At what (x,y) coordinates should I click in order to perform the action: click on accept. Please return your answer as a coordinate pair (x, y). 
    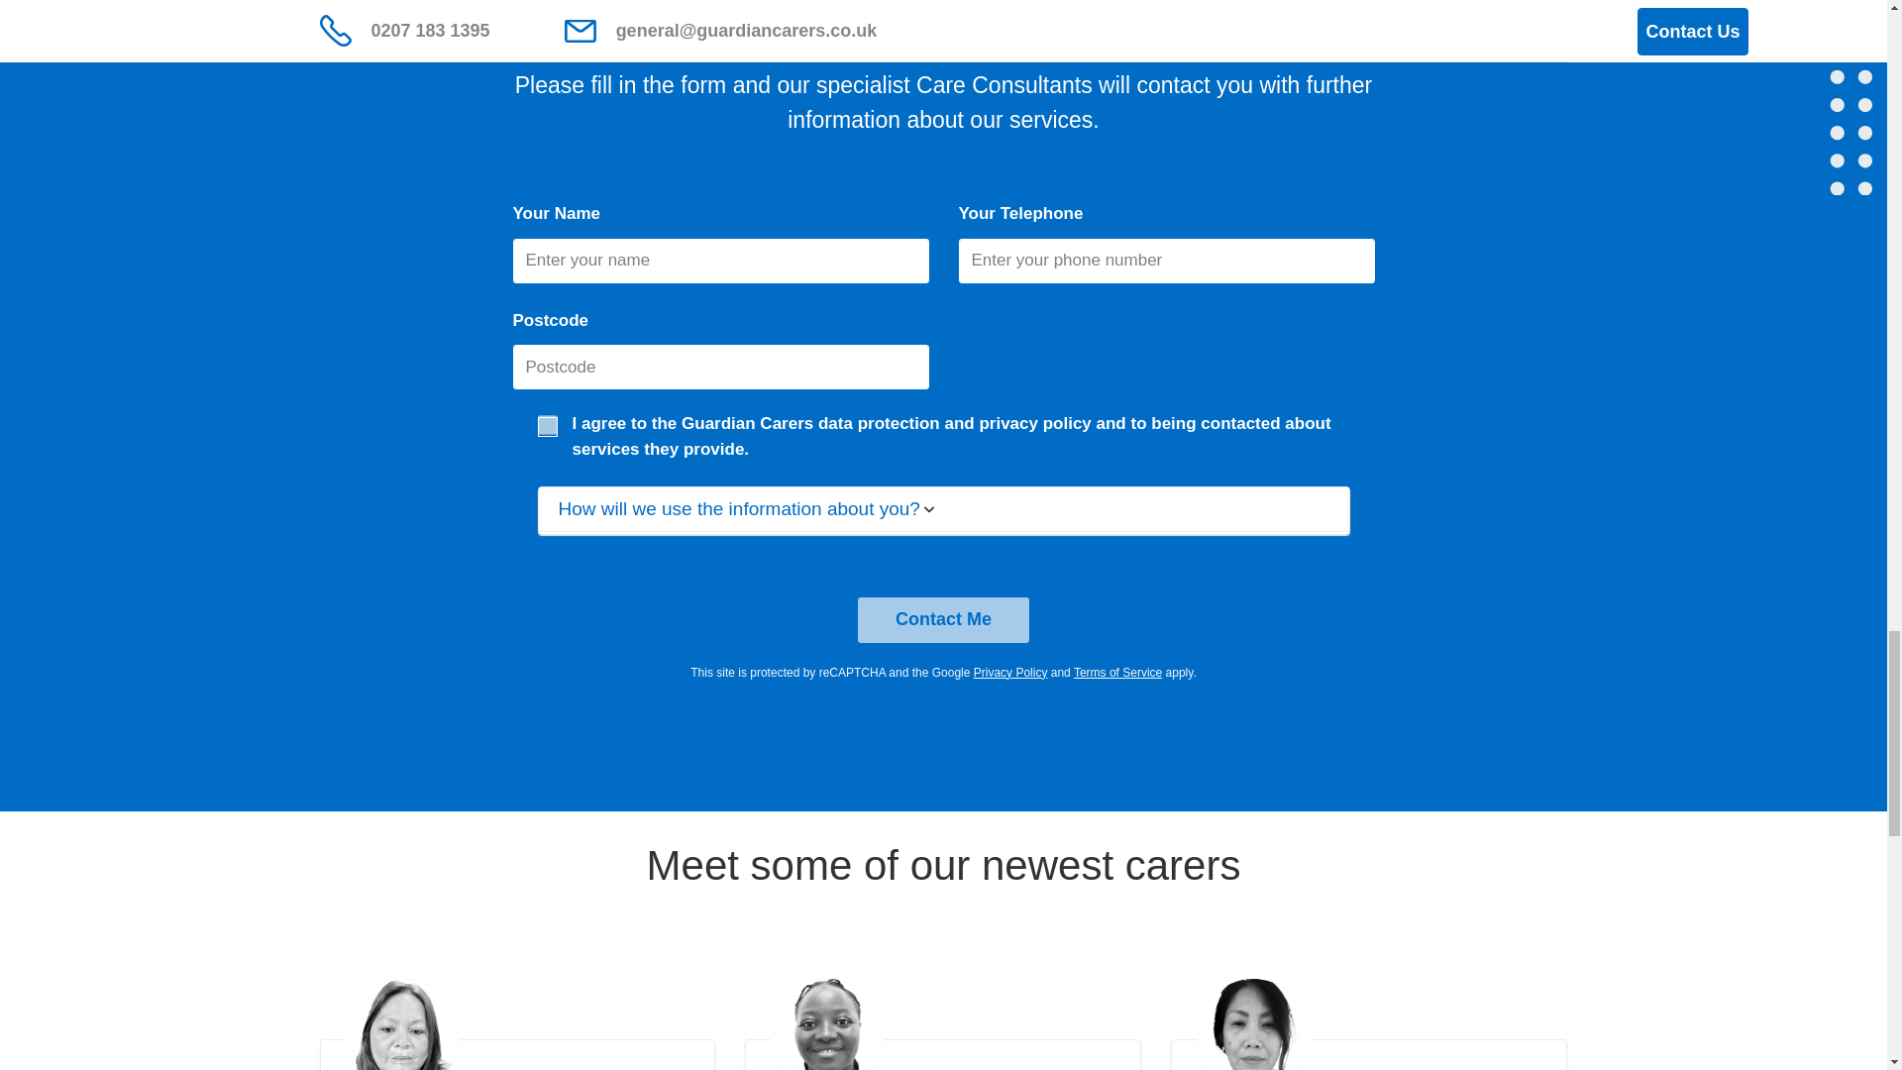
    Looking at the image, I should click on (547, 424).